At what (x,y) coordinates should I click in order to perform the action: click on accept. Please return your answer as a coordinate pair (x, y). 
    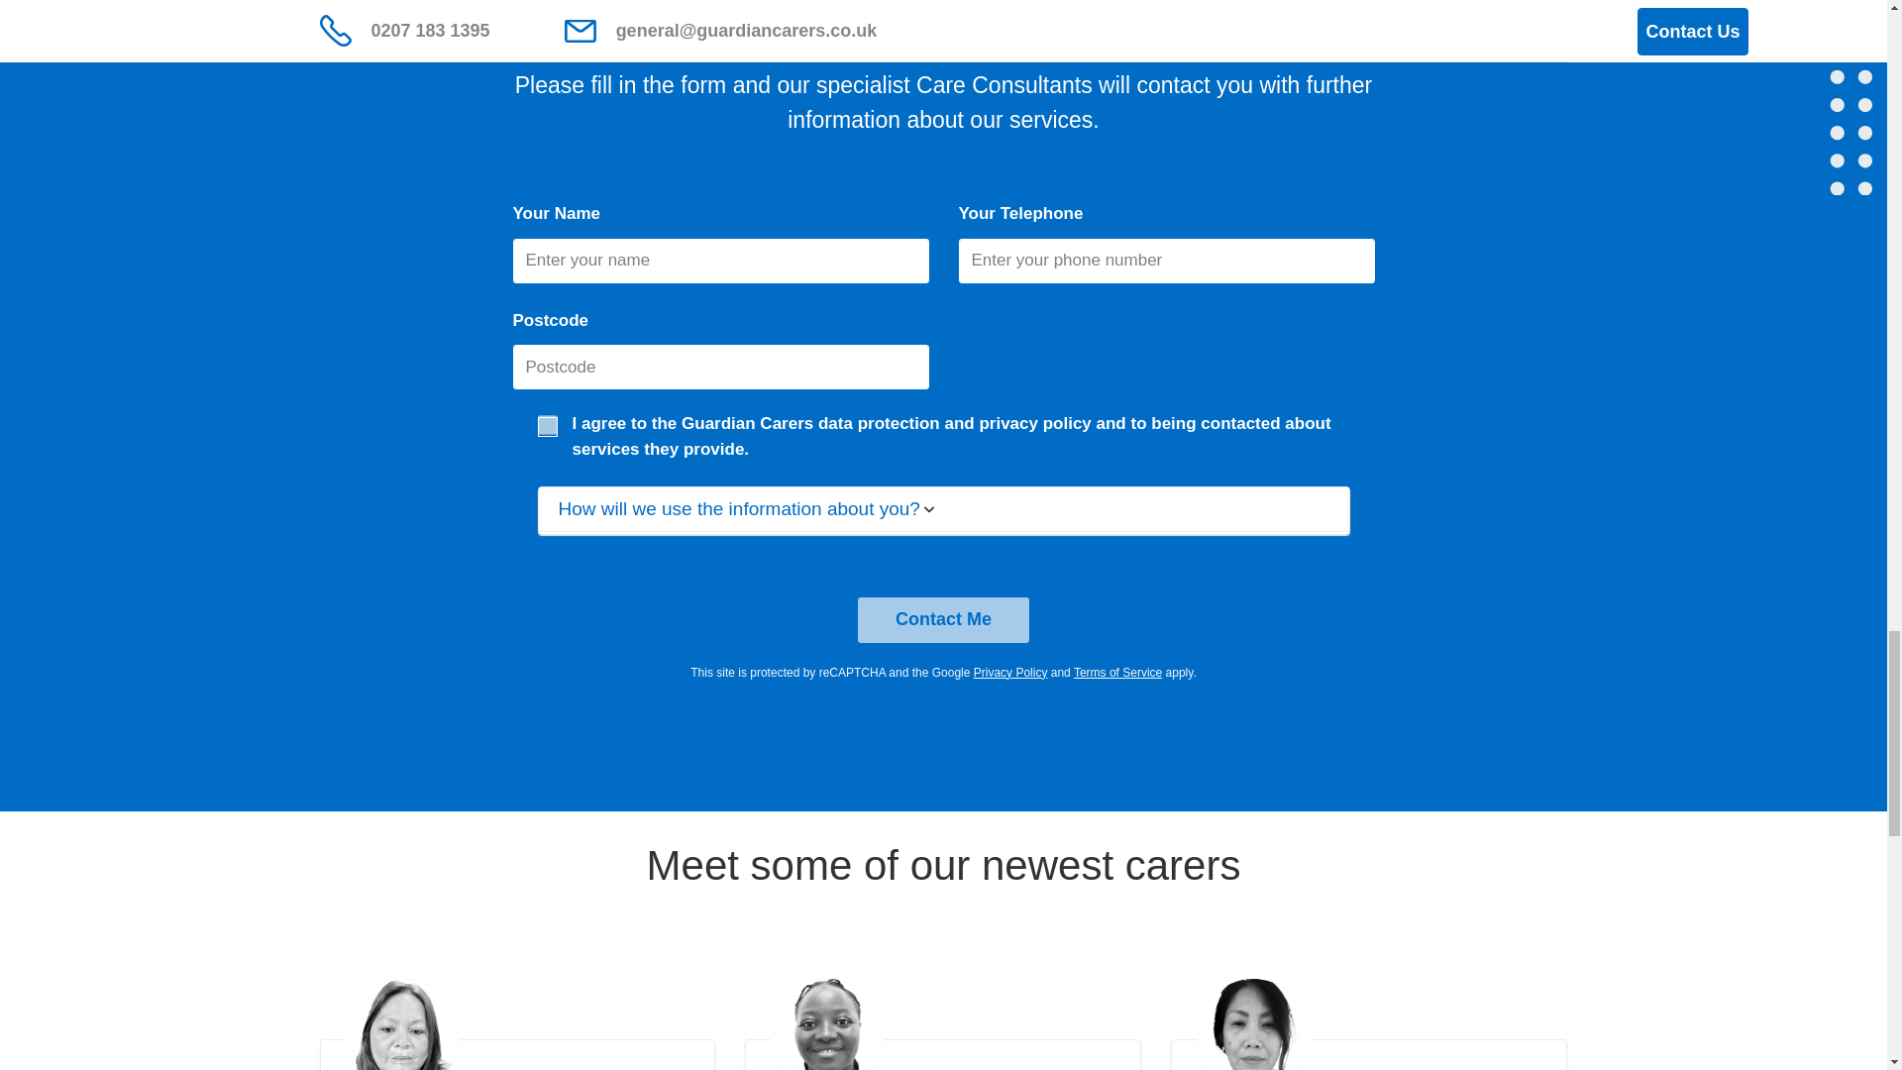
    Looking at the image, I should click on (547, 424).